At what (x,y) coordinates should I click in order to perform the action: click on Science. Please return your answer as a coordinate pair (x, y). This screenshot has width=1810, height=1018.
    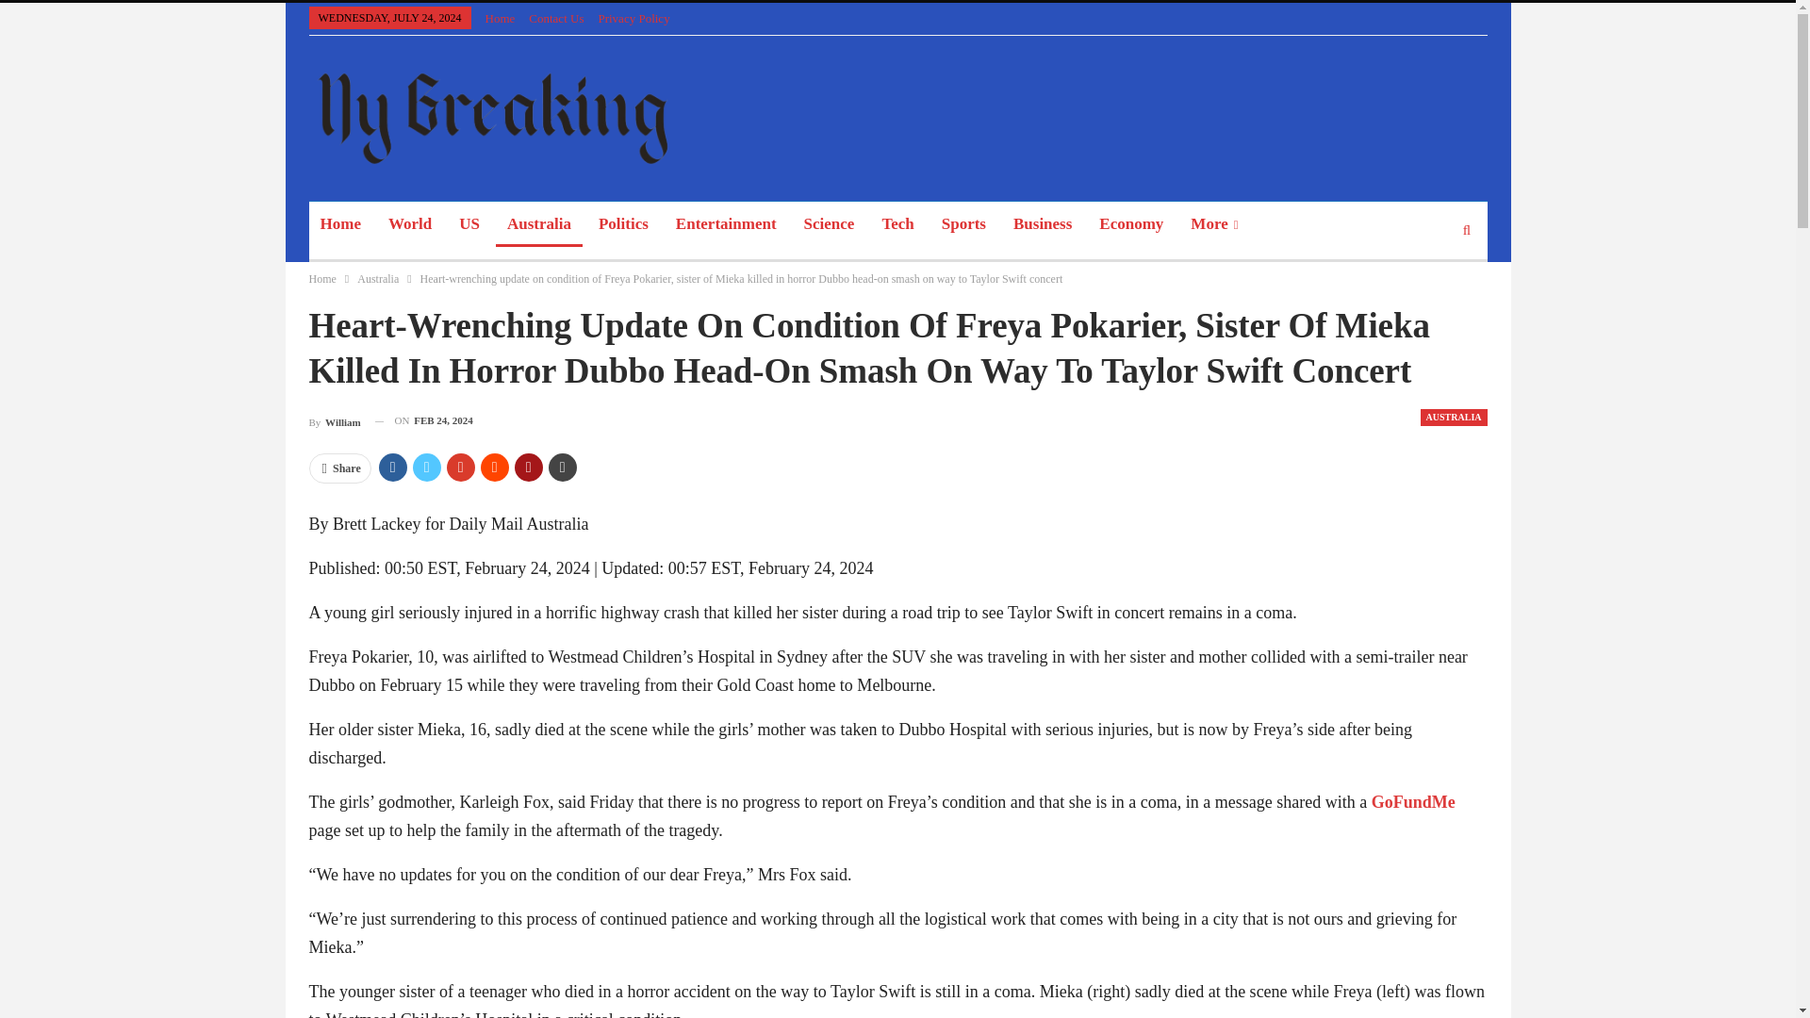
    Looking at the image, I should click on (830, 224).